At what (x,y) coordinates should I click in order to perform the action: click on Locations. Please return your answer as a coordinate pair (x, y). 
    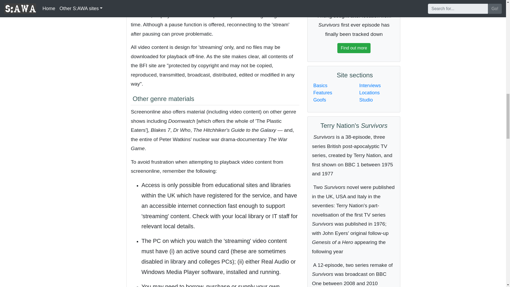
    Looking at the image, I should click on (369, 92).